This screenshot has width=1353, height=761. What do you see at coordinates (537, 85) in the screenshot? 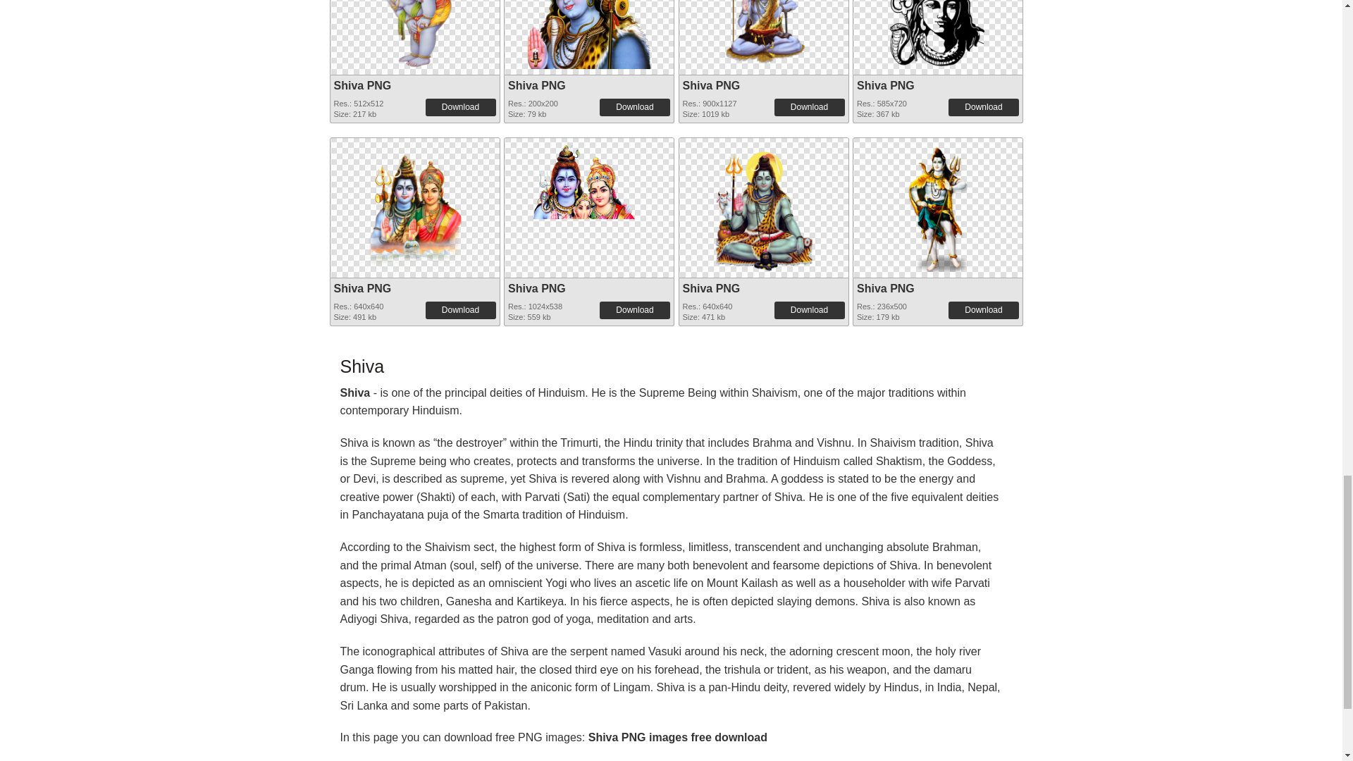
I see `Shiva PNG` at bounding box center [537, 85].